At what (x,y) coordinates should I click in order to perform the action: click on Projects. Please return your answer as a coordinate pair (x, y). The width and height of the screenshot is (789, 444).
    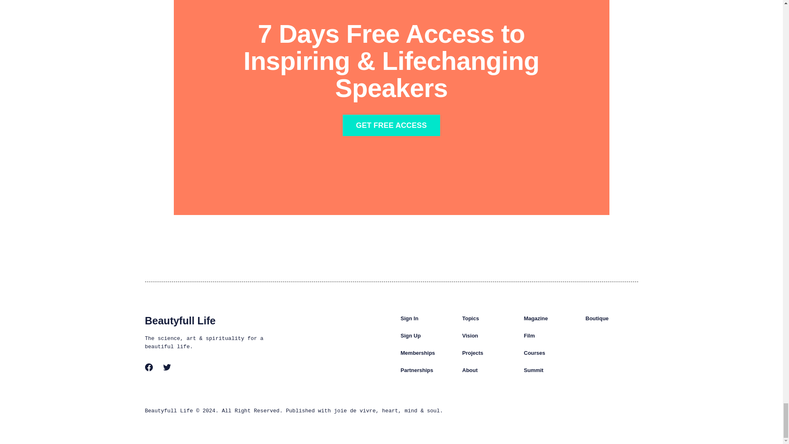
    Looking at the image, I should click on (473, 353).